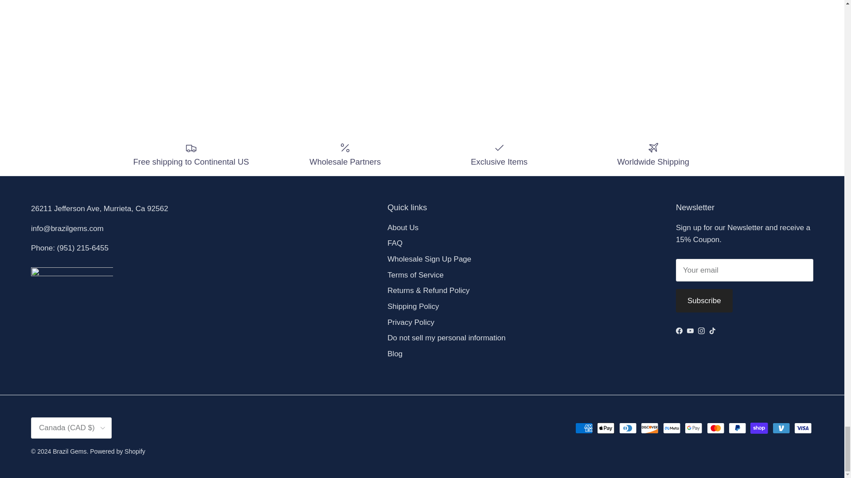 The image size is (851, 478). I want to click on Meta Pay, so click(672, 428).